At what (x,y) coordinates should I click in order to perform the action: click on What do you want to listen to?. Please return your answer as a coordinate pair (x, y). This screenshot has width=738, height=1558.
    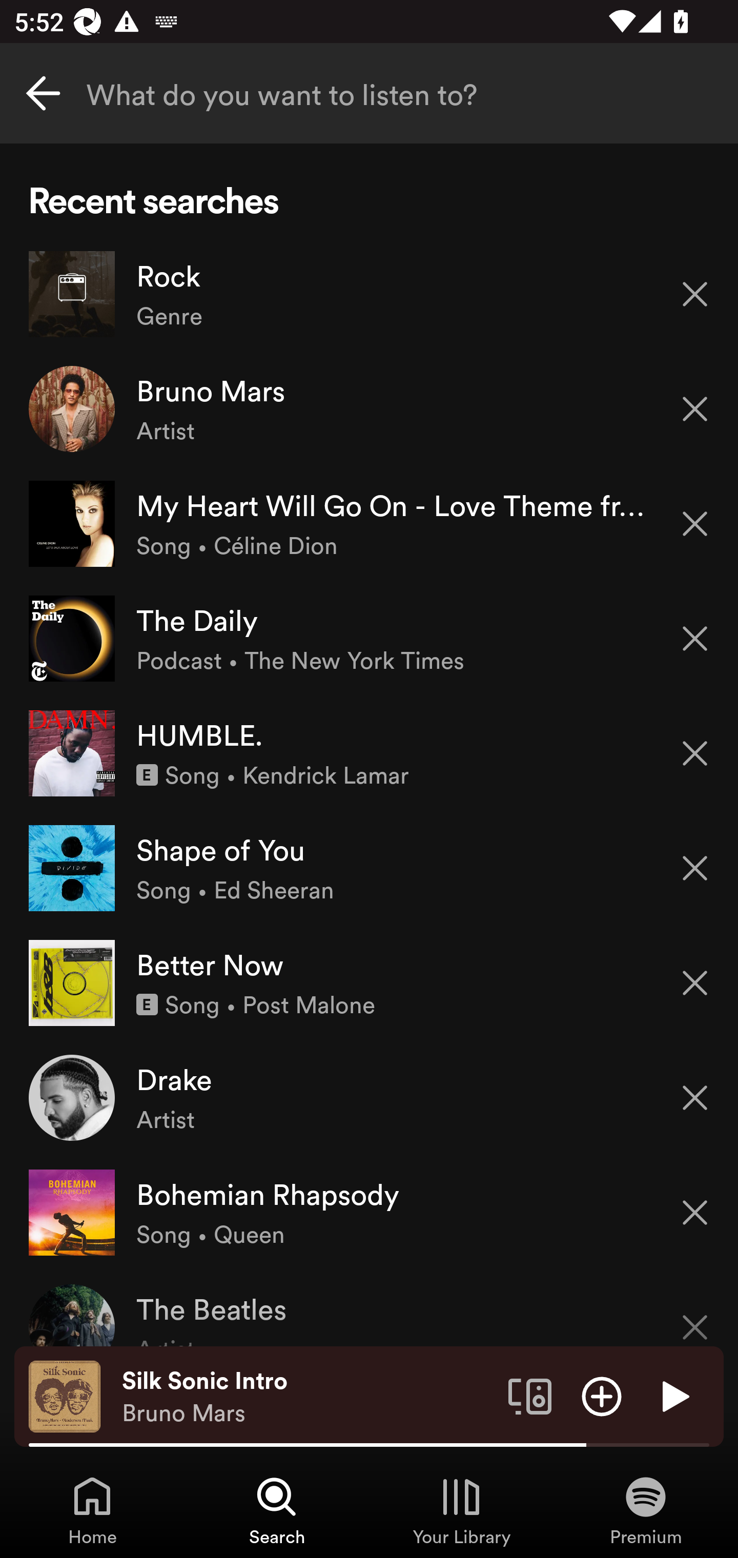
    Looking at the image, I should click on (369, 93).